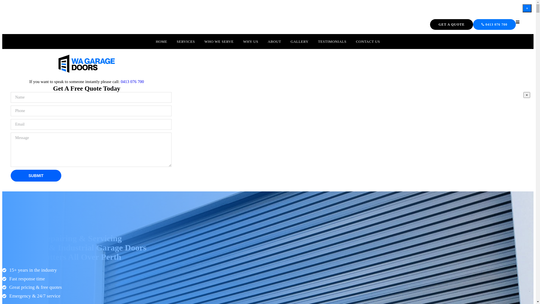 The image size is (540, 304). What do you see at coordinates (452, 24) in the screenshot?
I see `GET A QUOTE` at bounding box center [452, 24].